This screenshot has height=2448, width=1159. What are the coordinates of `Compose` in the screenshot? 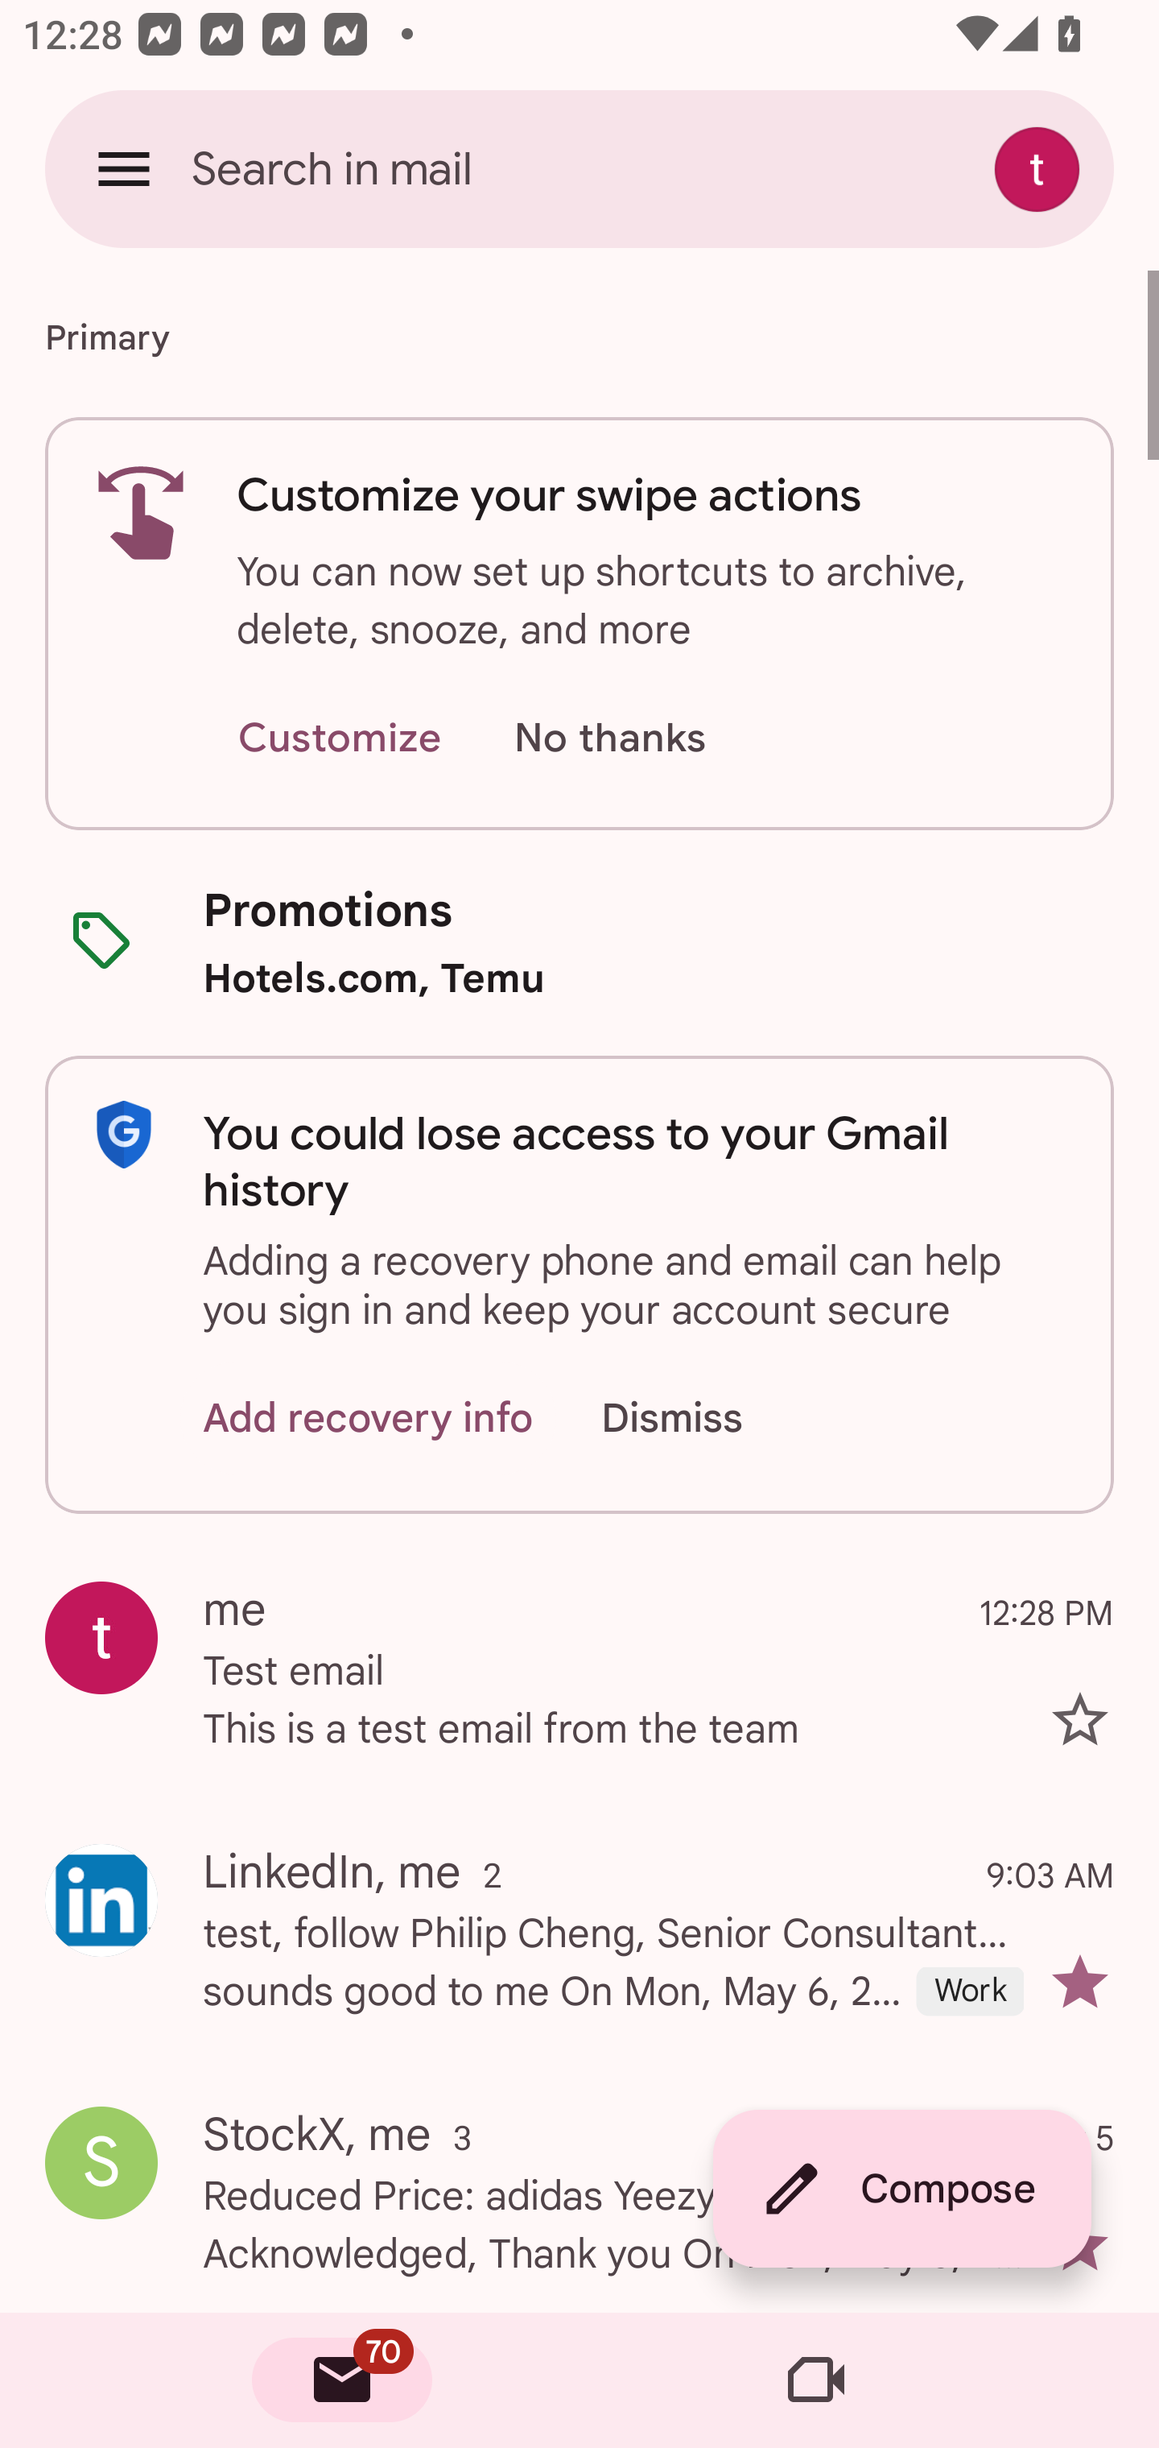 It's located at (901, 2189).